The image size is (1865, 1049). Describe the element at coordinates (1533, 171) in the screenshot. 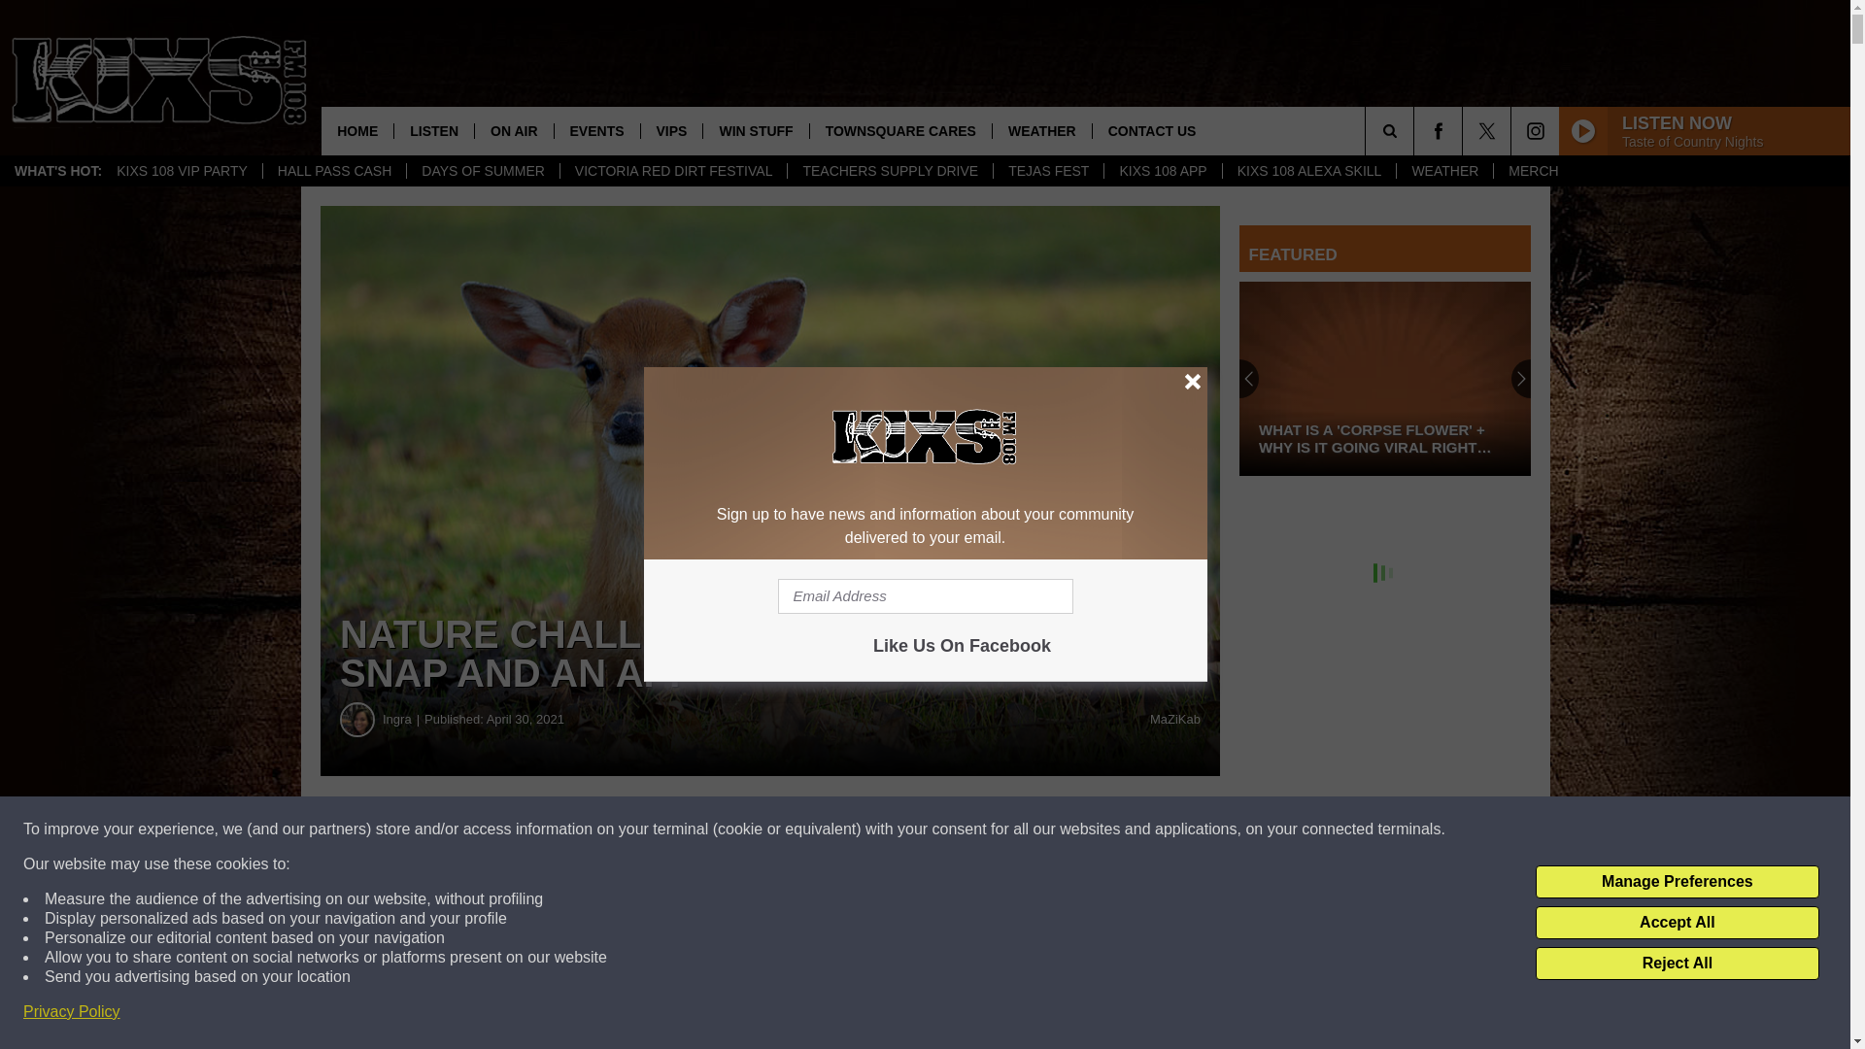

I see `MERCH` at that location.